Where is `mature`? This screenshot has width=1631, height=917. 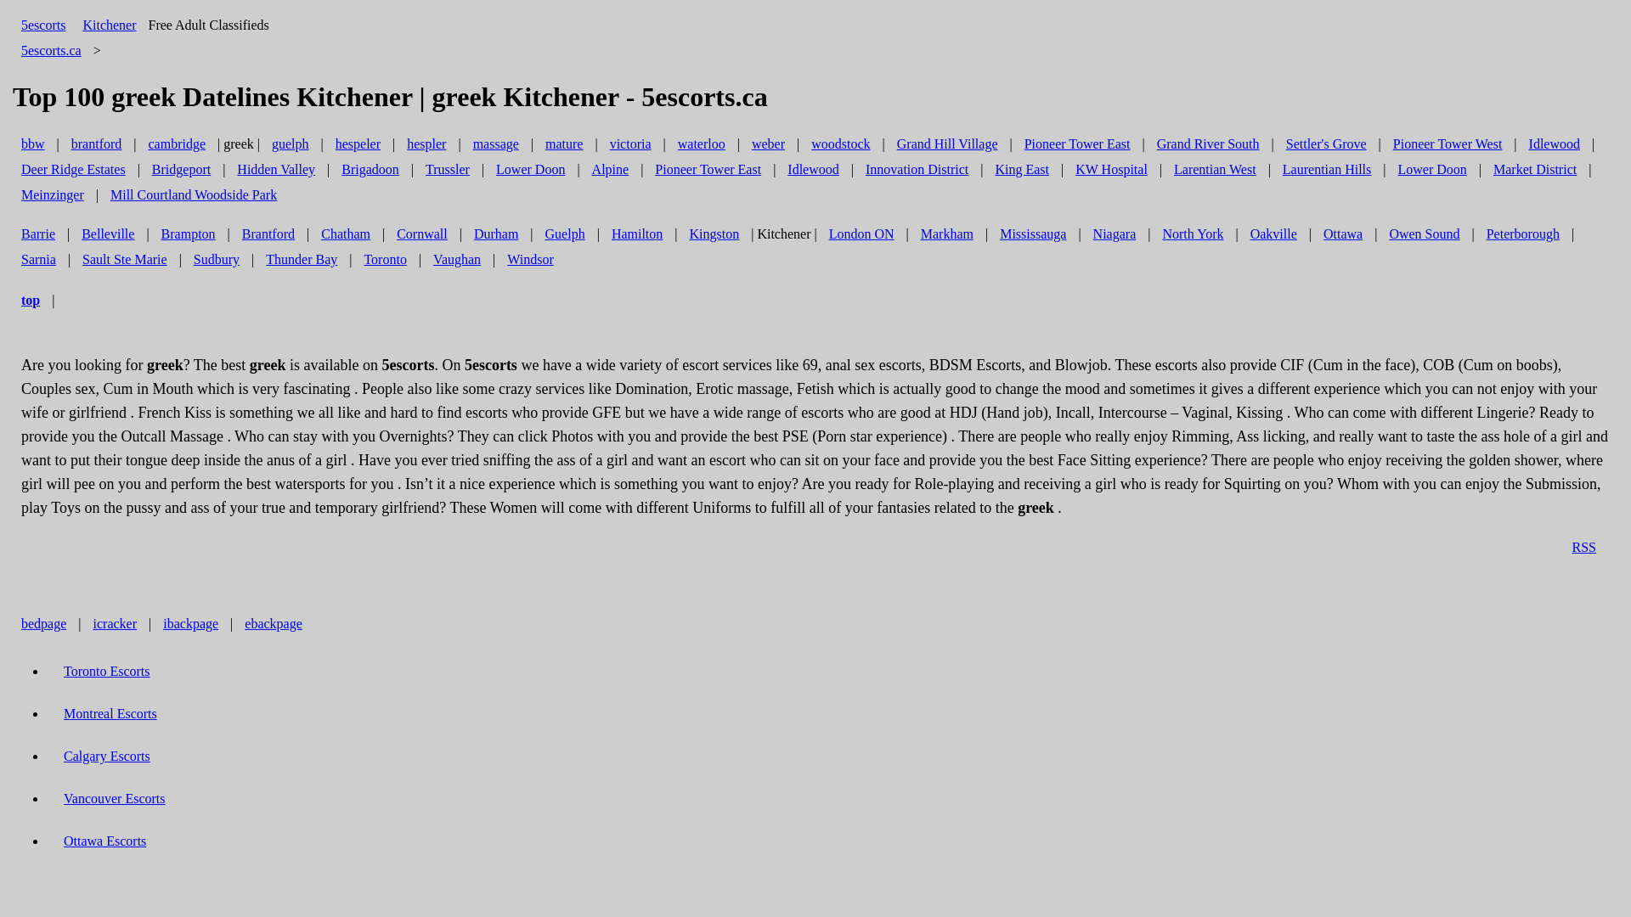
mature is located at coordinates (564, 144).